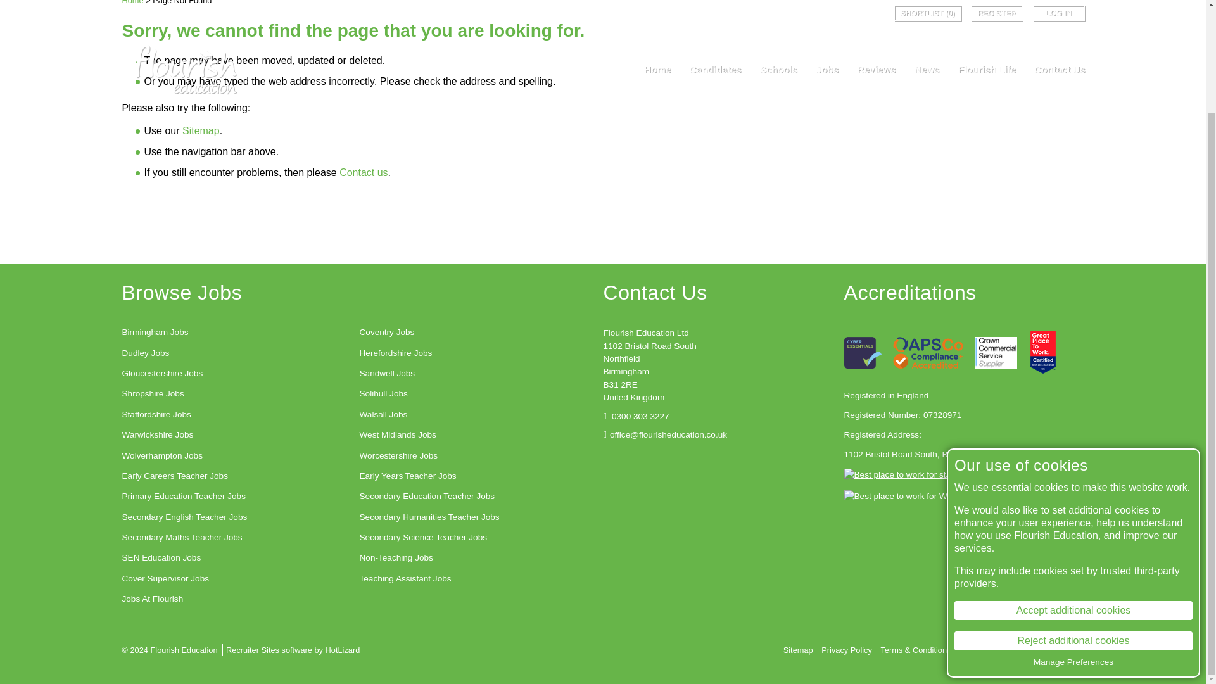 The image size is (1216, 684). What do you see at coordinates (162, 373) in the screenshot?
I see `Gloucestershire Jobs` at bounding box center [162, 373].